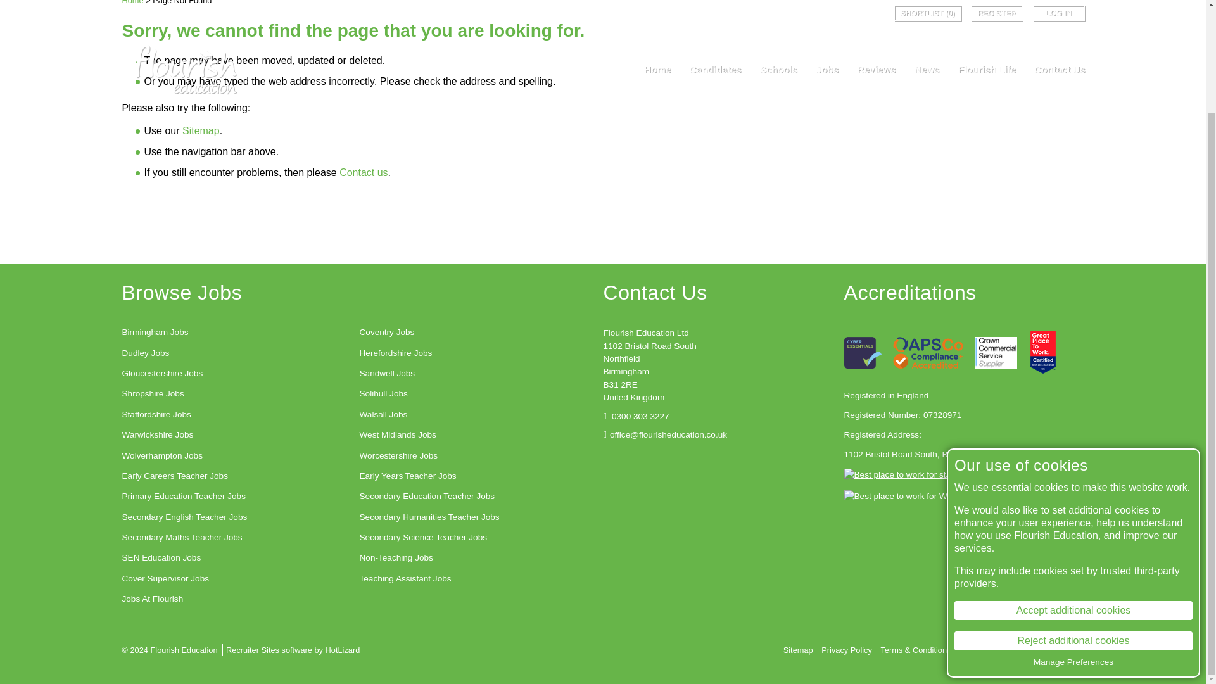 The image size is (1216, 684). What do you see at coordinates (162, 373) in the screenshot?
I see `Gloucestershire Jobs` at bounding box center [162, 373].